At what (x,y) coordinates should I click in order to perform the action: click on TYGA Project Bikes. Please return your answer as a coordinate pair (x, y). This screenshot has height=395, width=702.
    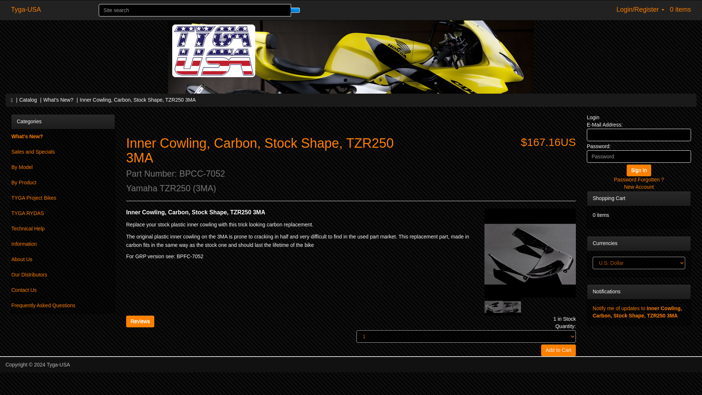
    Looking at the image, I should click on (63, 198).